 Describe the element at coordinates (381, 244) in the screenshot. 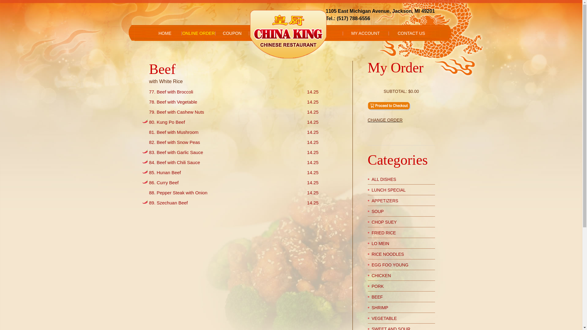

I see `LO MEIN` at that location.